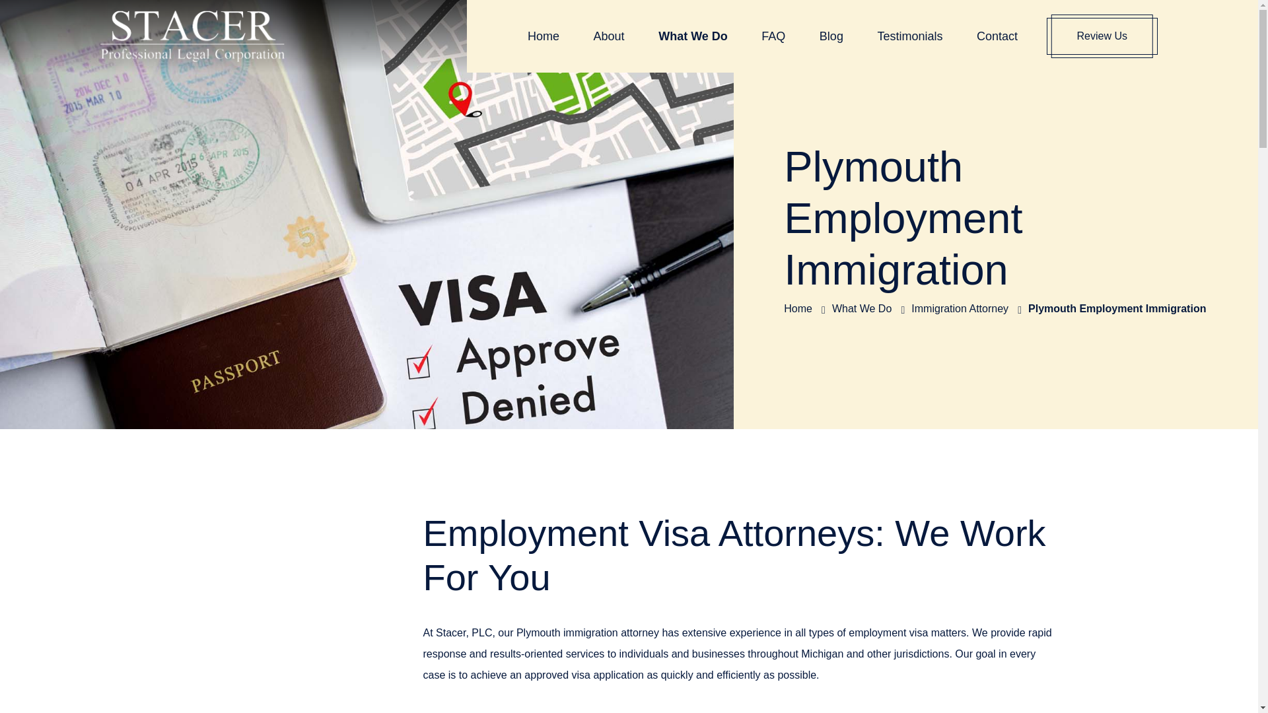  Describe the element at coordinates (798, 309) in the screenshot. I see `Home` at that location.